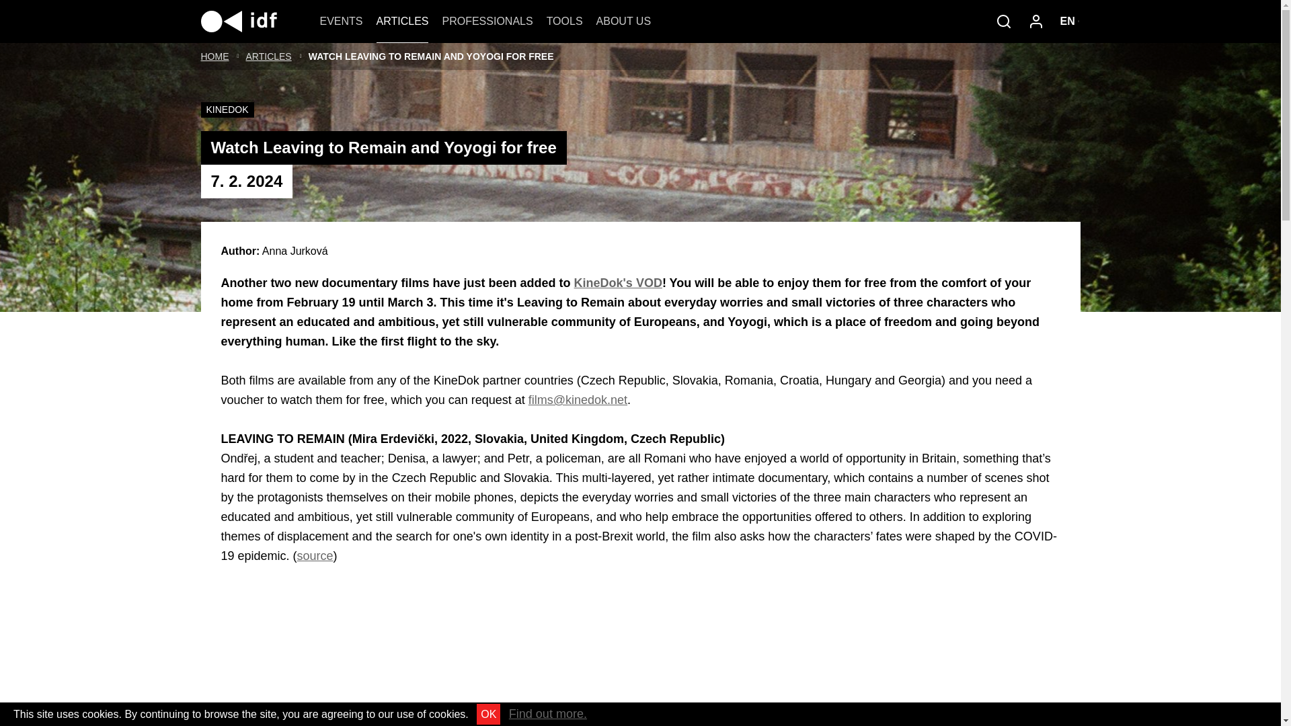  Describe the element at coordinates (315, 555) in the screenshot. I see `source` at that location.